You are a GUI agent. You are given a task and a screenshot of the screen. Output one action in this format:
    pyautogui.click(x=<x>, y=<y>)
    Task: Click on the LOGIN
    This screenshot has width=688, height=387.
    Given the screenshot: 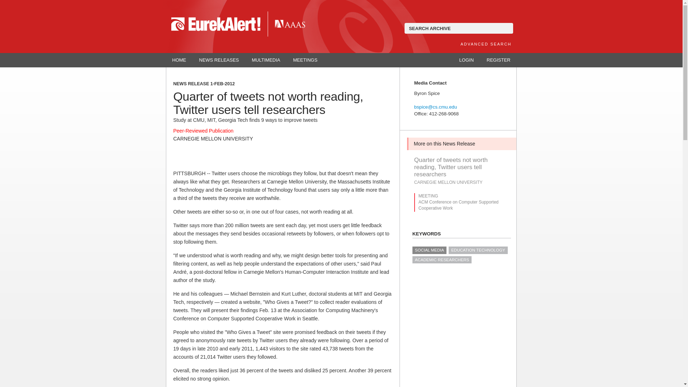 What is the action you would take?
    pyautogui.click(x=467, y=60)
    